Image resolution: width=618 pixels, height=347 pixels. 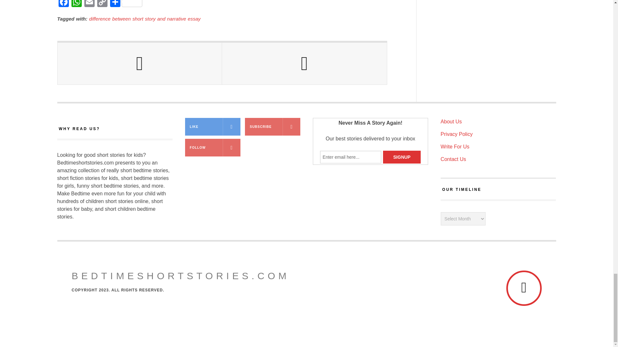 I want to click on Previous Post, so click(x=140, y=64).